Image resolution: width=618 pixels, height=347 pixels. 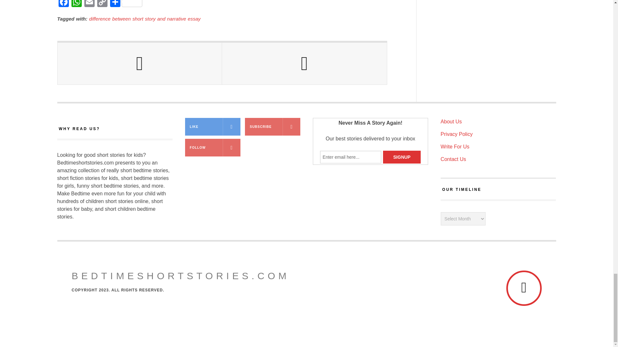 I want to click on Previous Post, so click(x=140, y=64).